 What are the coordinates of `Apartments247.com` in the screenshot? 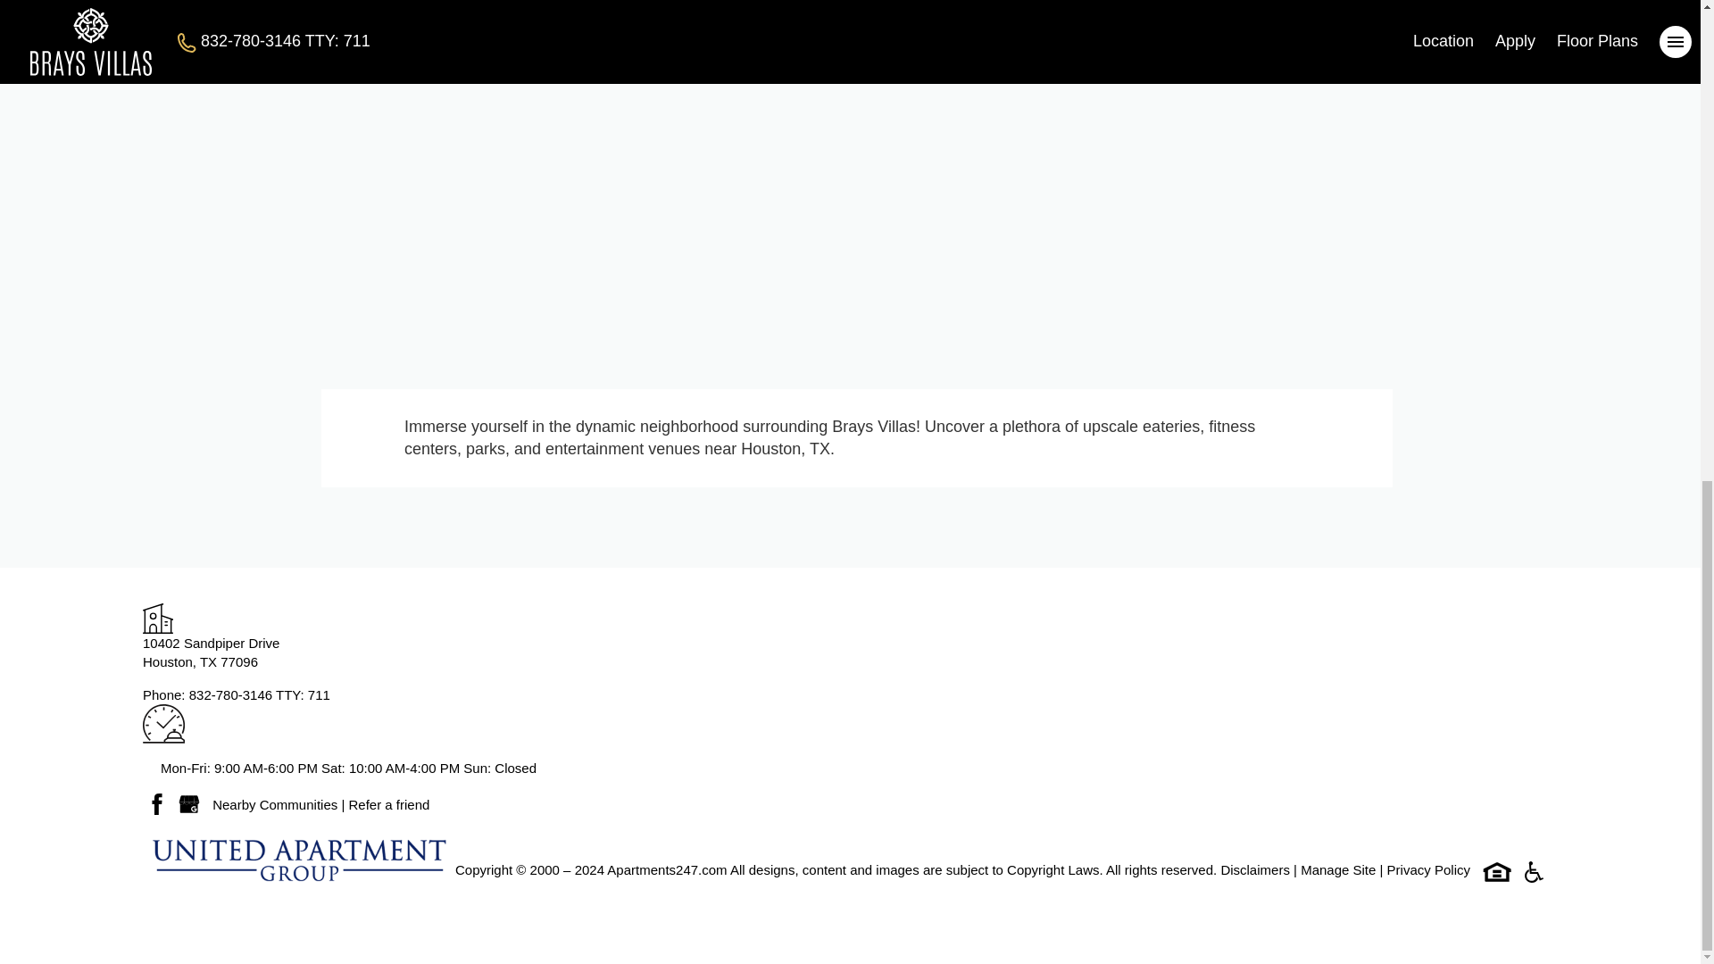 It's located at (275, 805).